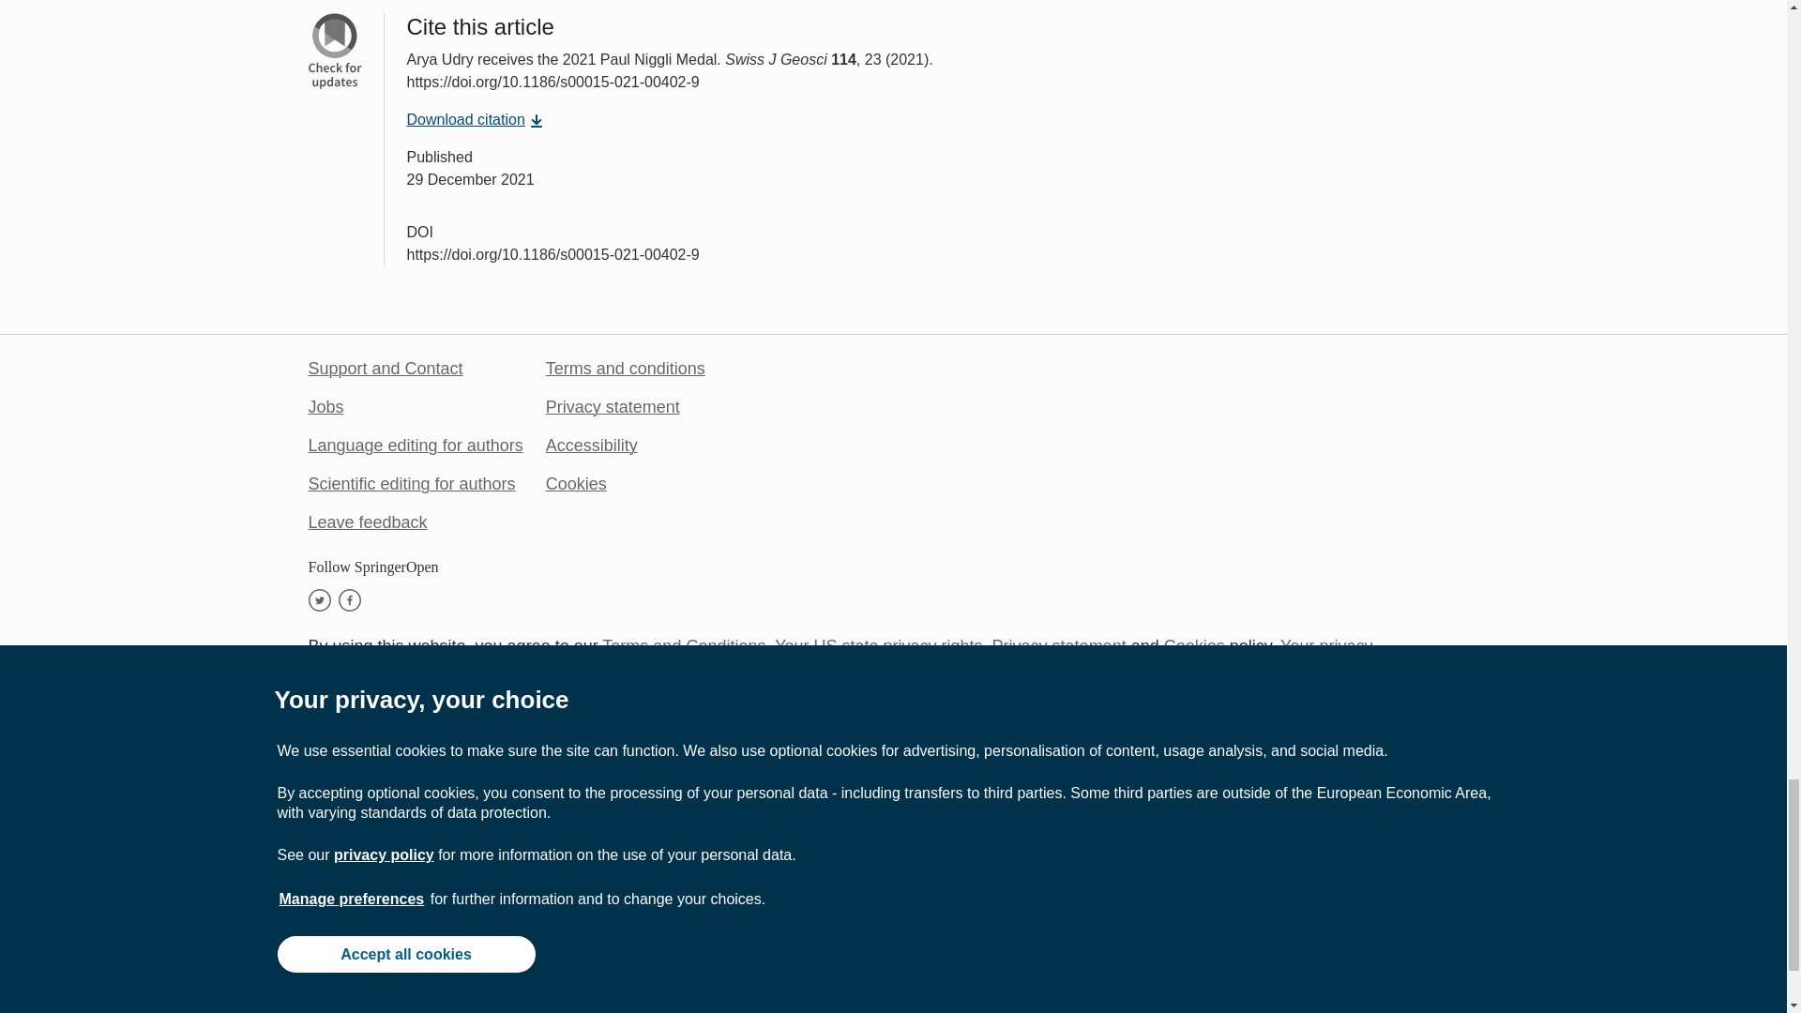 The height and width of the screenshot is (1013, 1801). What do you see at coordinates (420, 231) in the screenshot?
I see `Digital Object Identifier` at bounding box center [420, 231].